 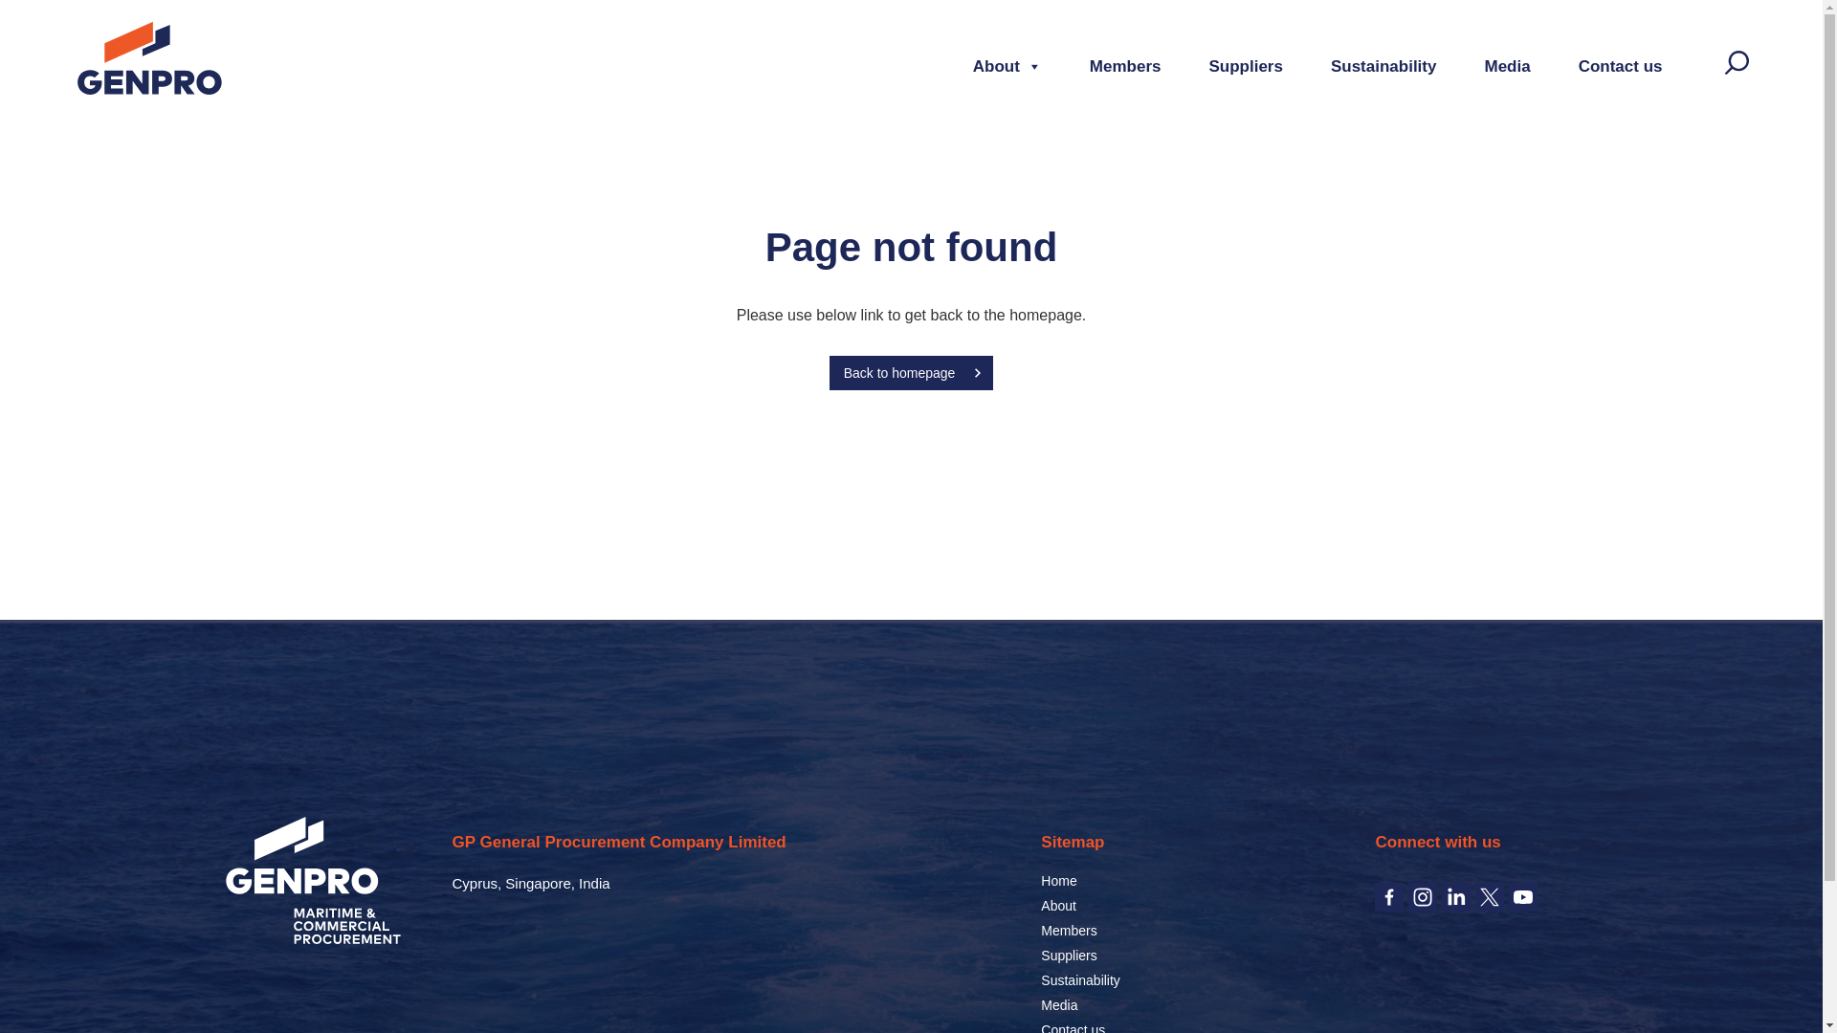 I want to click on Members, so click(x=1069, y=930).